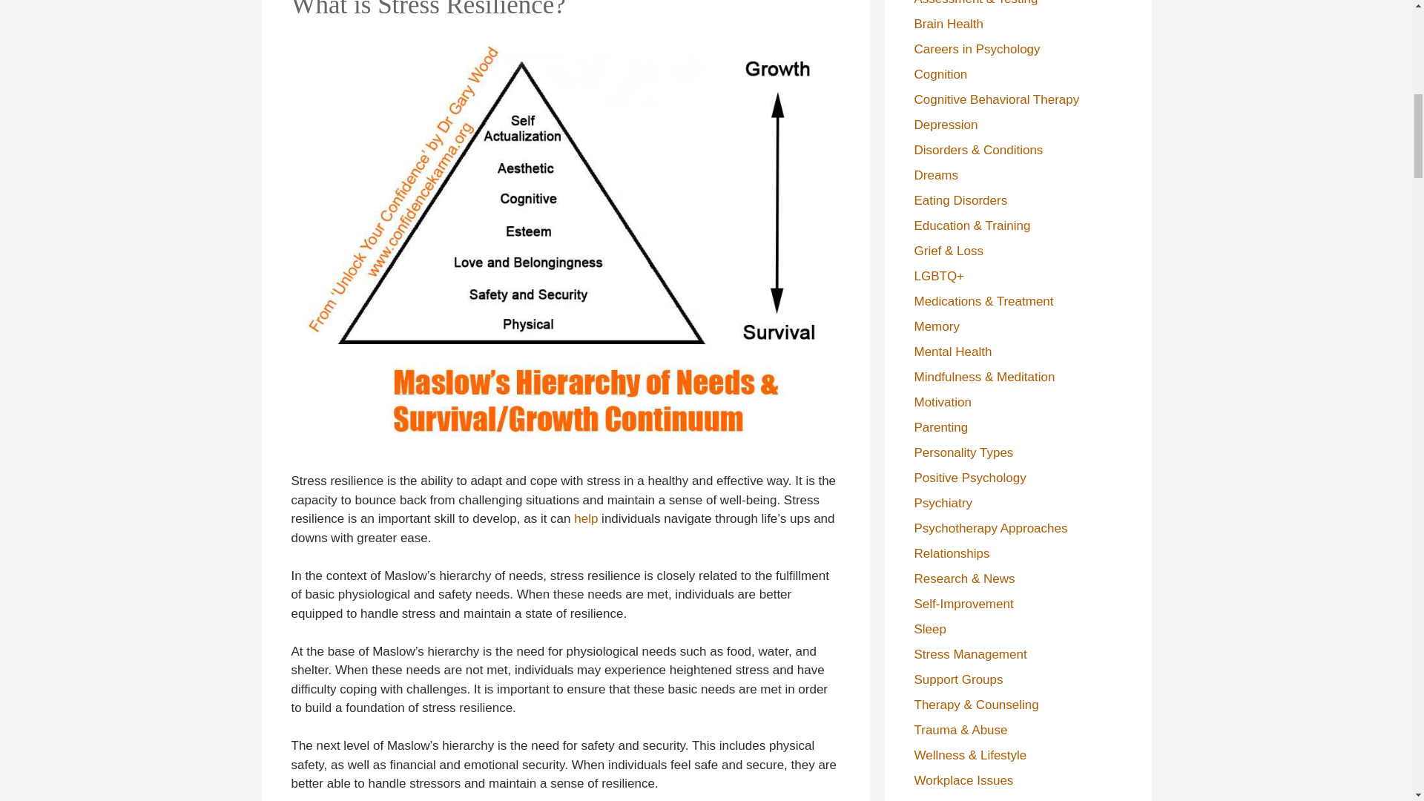  I want to click on Eating Disorders, so click(960, 200).